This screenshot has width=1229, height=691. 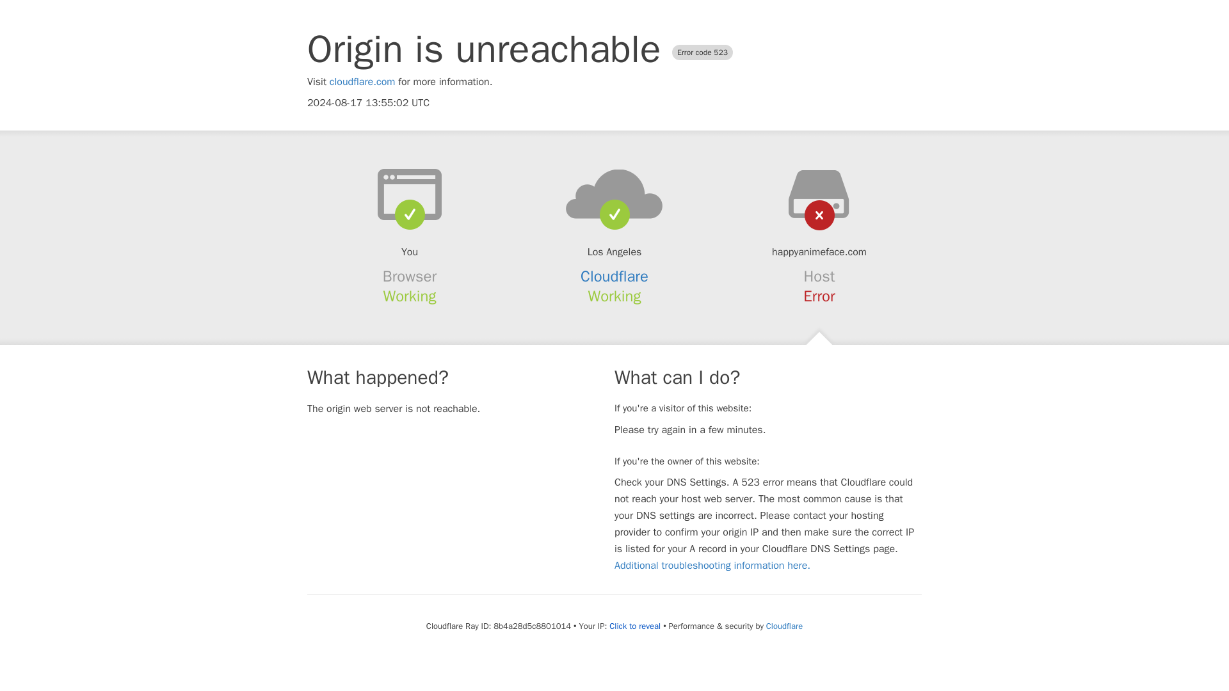 I want to click on cloudflare.com, so click(x=362, y=82).